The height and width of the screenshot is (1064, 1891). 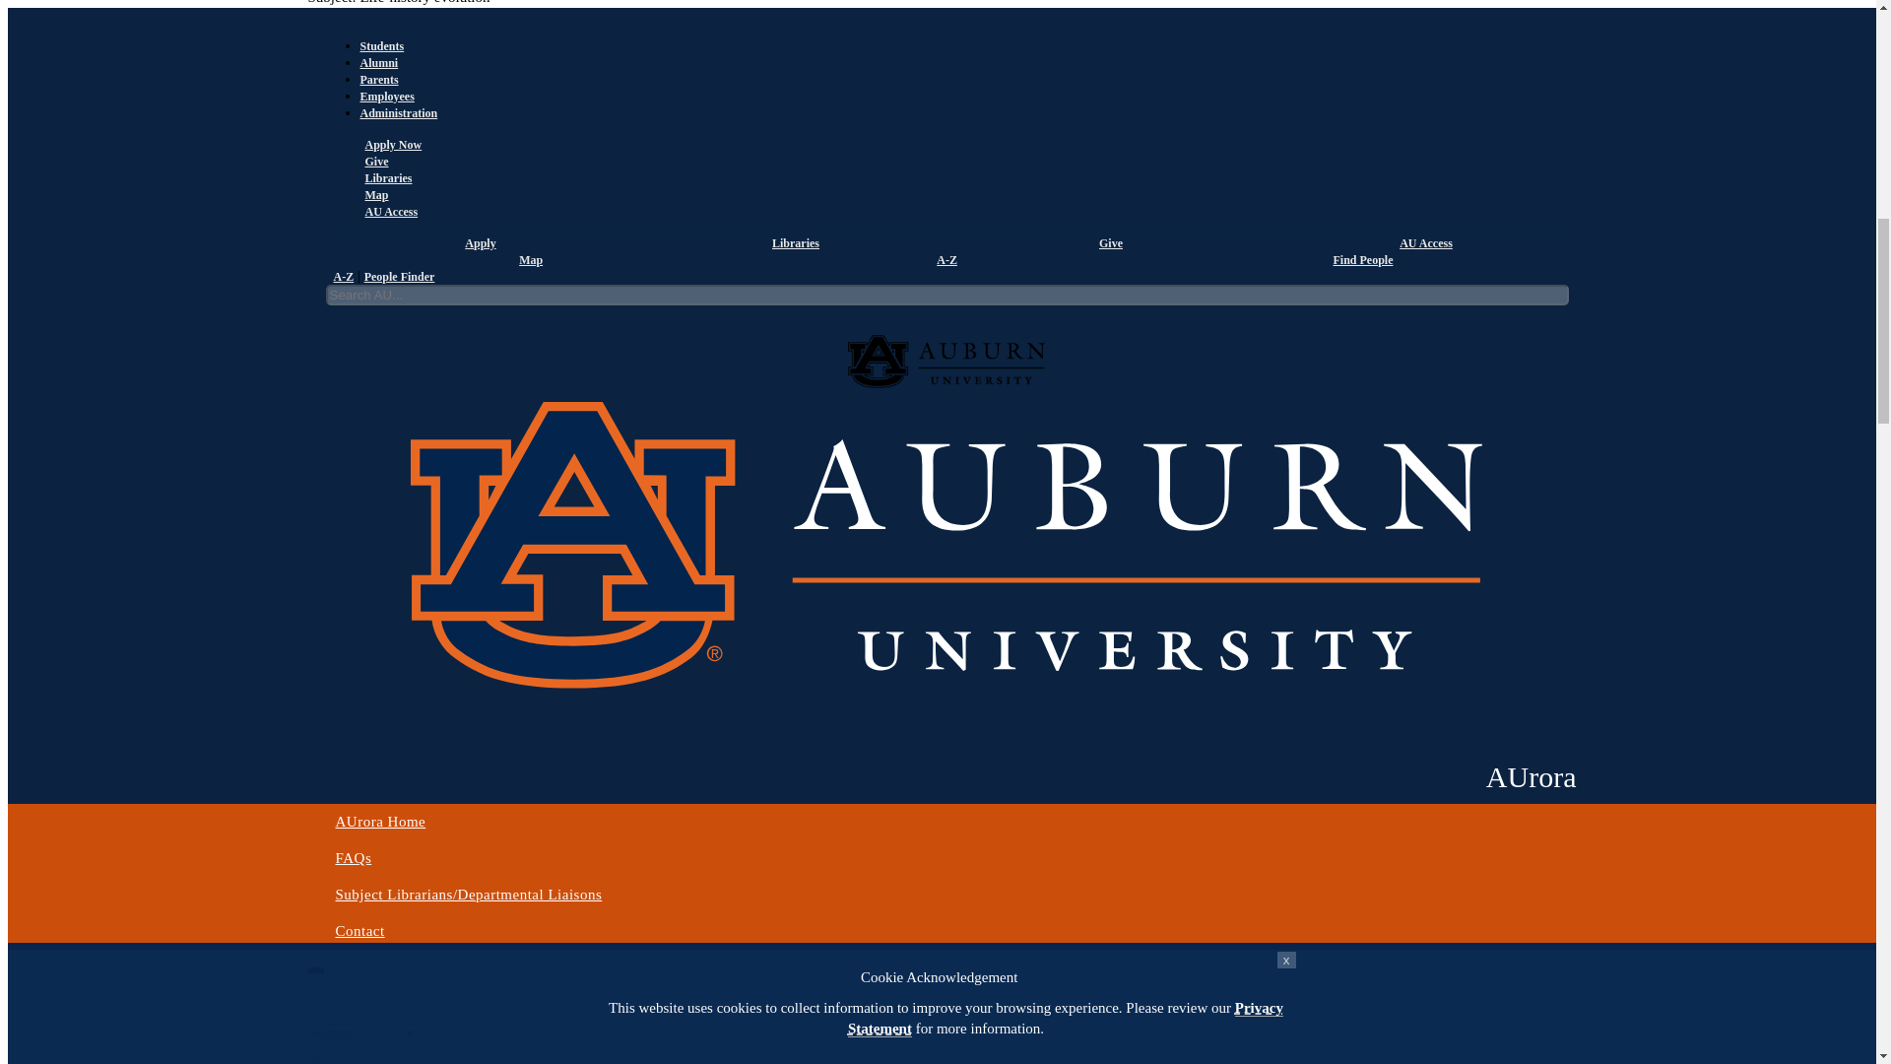 What do you see at coordinates (394, 846) in the screenshot?
I see `Life-history evolution` at bounding box center [394, 846].